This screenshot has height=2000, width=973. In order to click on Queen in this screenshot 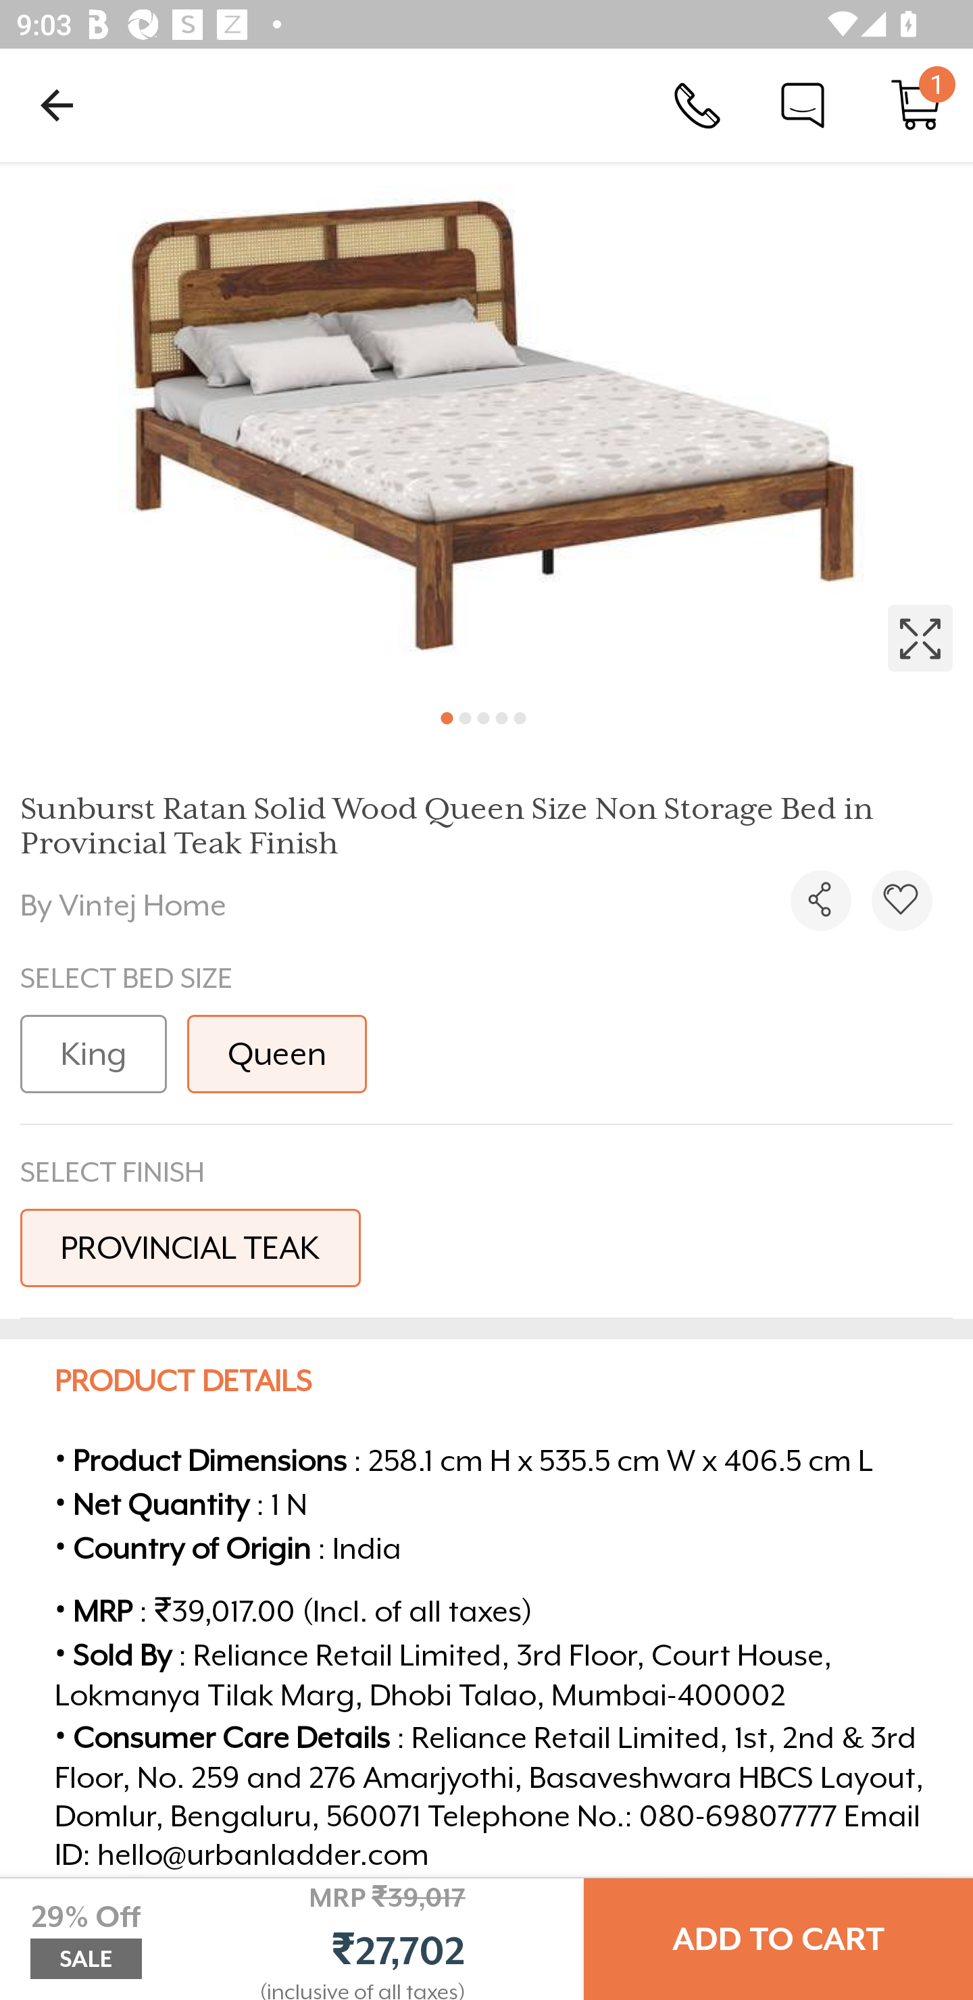, I will do `click(276, 1054)`.